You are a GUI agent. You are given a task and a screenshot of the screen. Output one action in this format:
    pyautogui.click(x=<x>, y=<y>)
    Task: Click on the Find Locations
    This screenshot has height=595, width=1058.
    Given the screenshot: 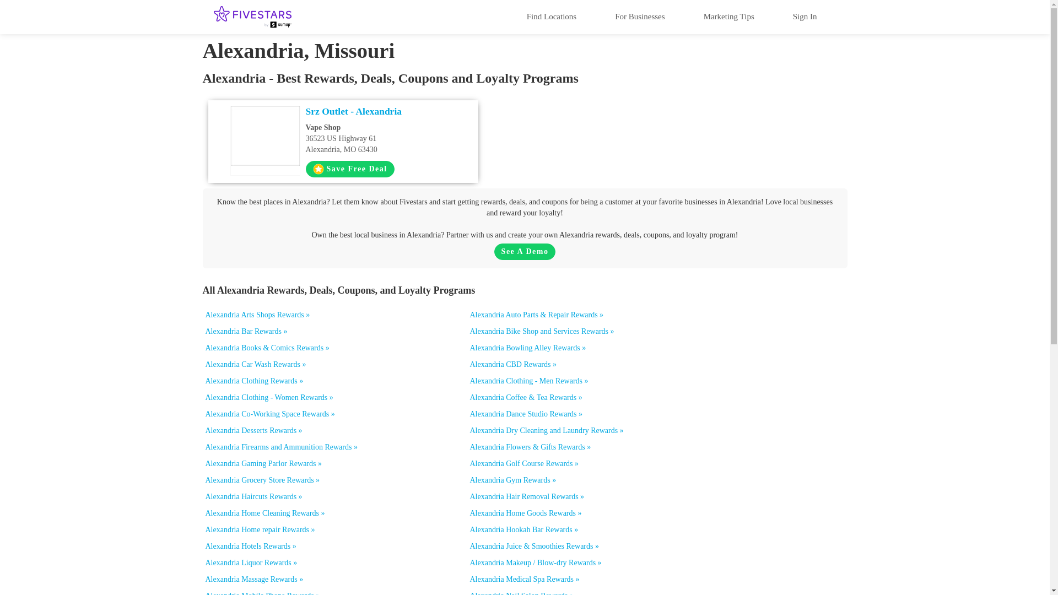 What is the action you would take?
    pyautogui.click(x=264, y=136)
    